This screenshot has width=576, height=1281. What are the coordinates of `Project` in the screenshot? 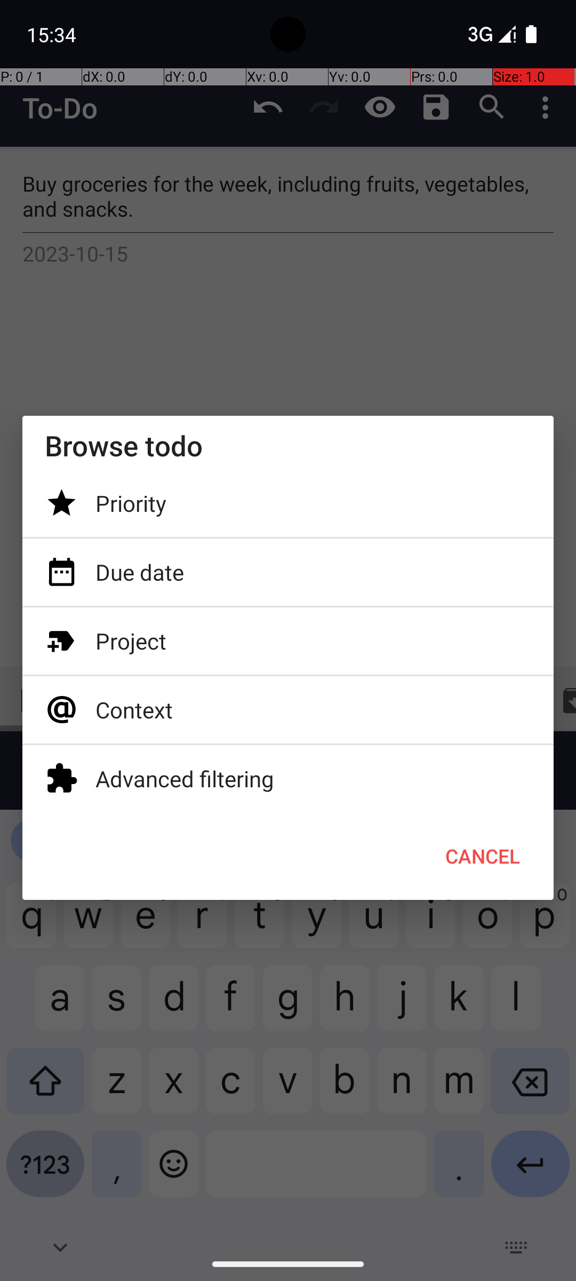 It's located at (288, 640).